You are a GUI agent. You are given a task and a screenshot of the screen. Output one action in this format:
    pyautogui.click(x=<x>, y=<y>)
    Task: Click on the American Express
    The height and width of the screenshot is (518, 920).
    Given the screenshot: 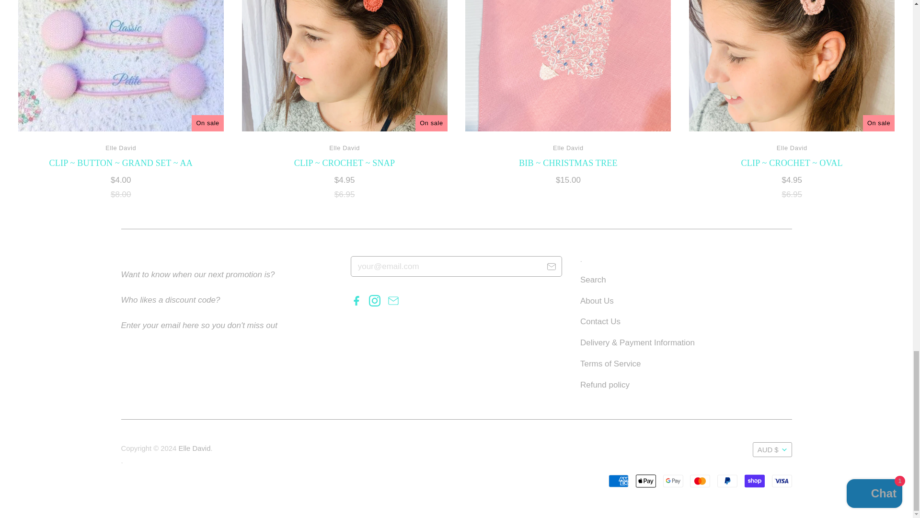 What is the action you would take?
    pyautogui.click(x=618, y=481)
    